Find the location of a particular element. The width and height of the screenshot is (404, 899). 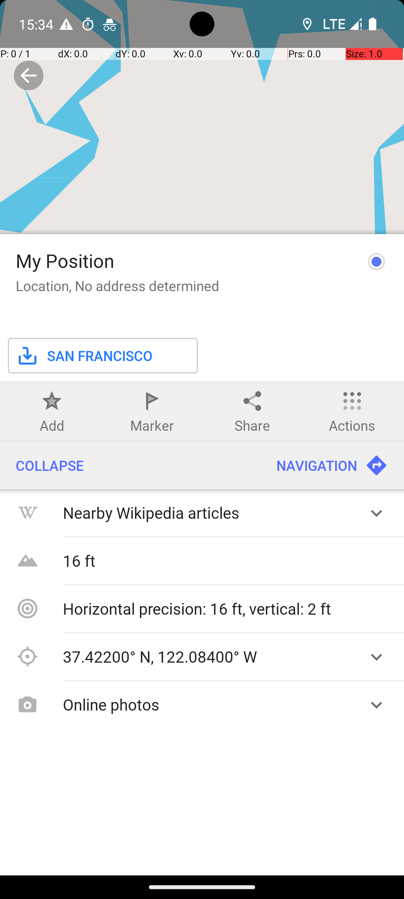

Add is located at coordinates (52, 426).